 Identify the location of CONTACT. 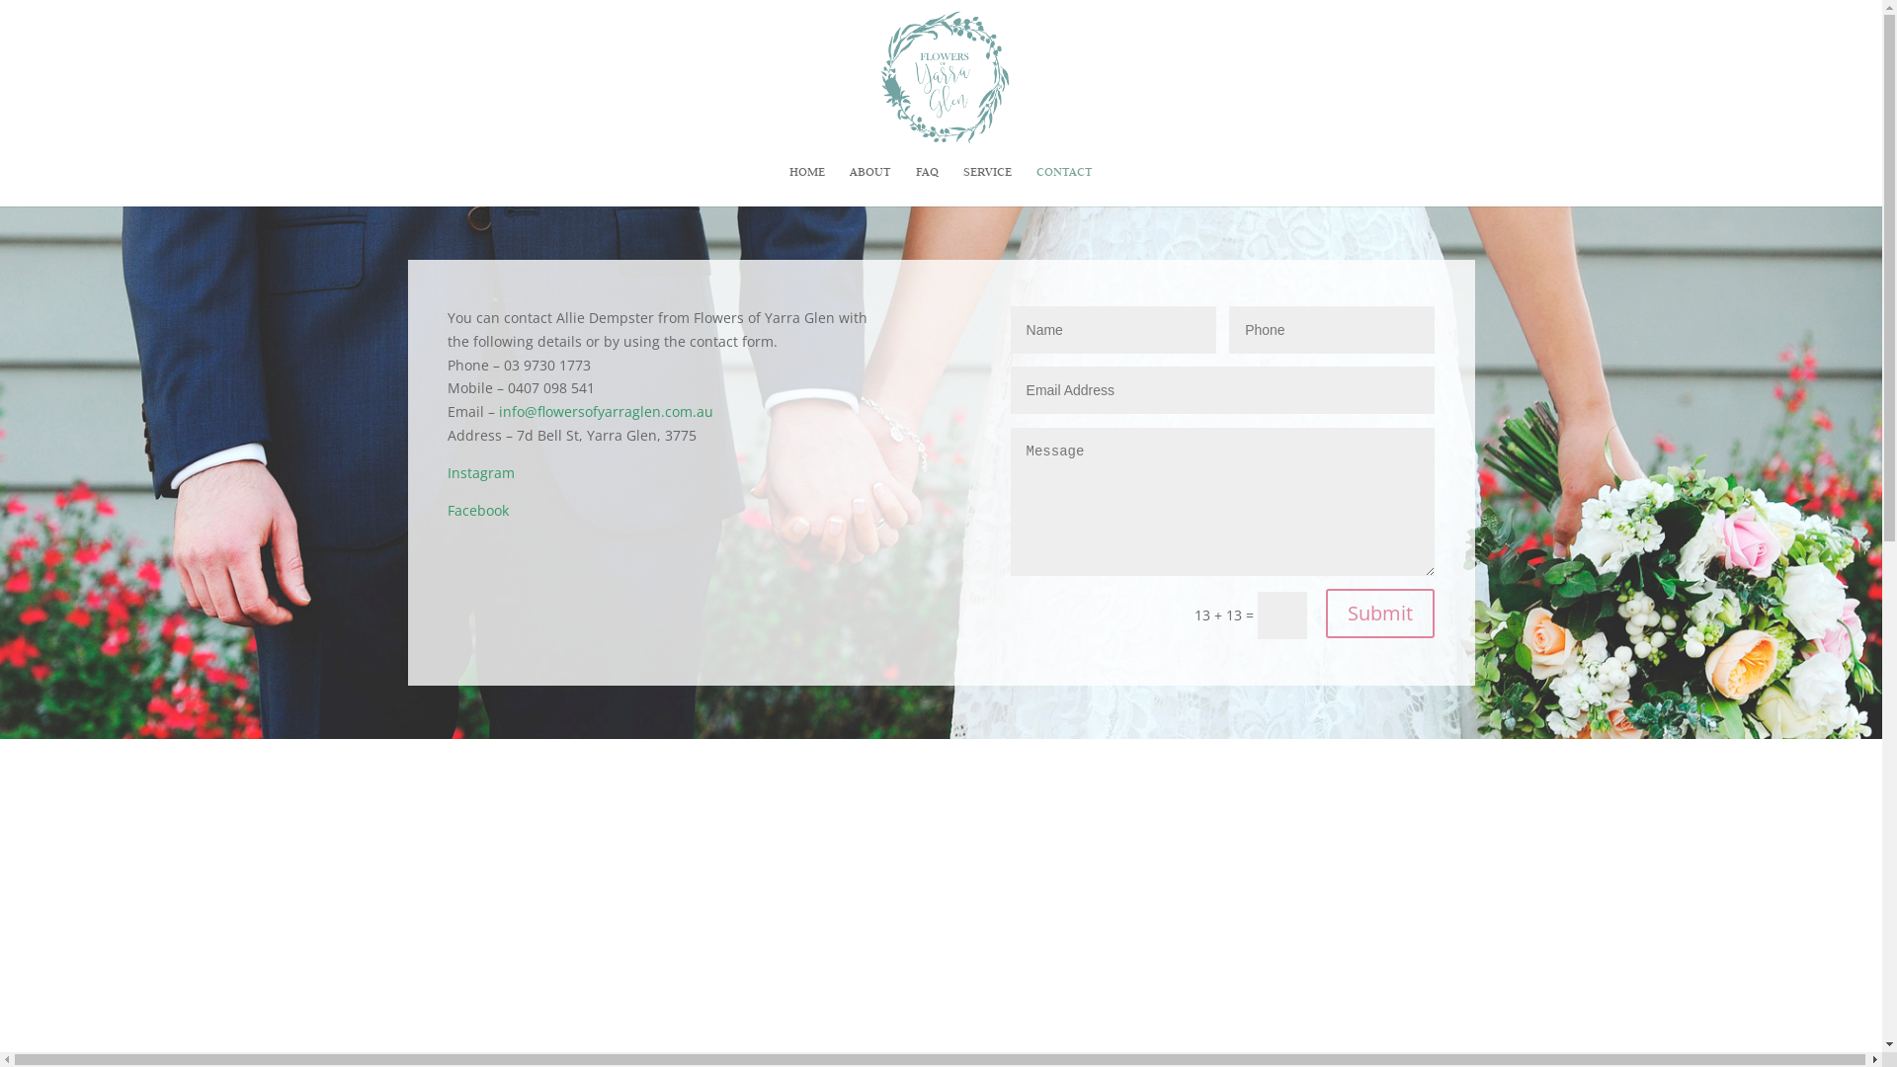
(1065, 186).